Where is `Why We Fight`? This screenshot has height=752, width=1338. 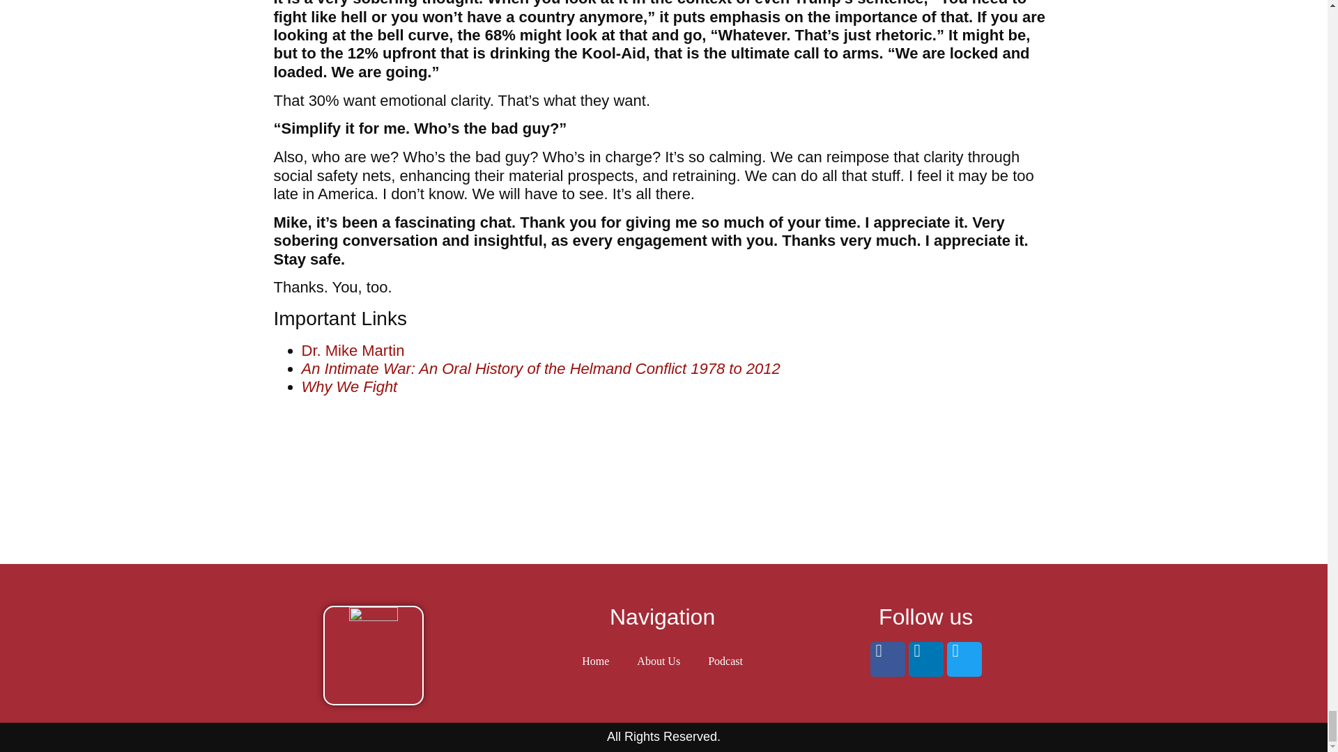 Why We Fight is located at coordinates (349, 387).